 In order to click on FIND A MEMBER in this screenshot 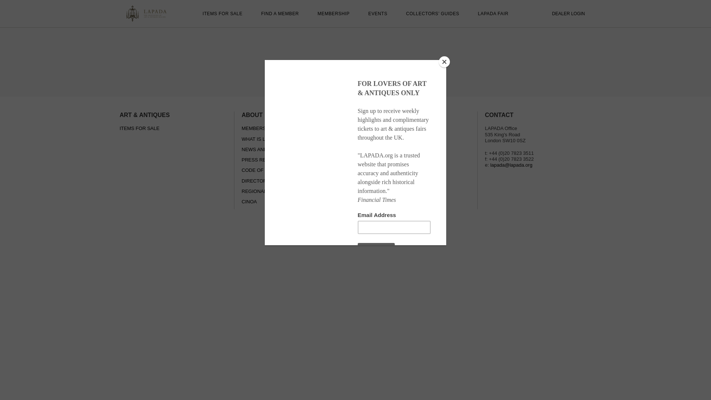, I will do `click(280, 14)`.